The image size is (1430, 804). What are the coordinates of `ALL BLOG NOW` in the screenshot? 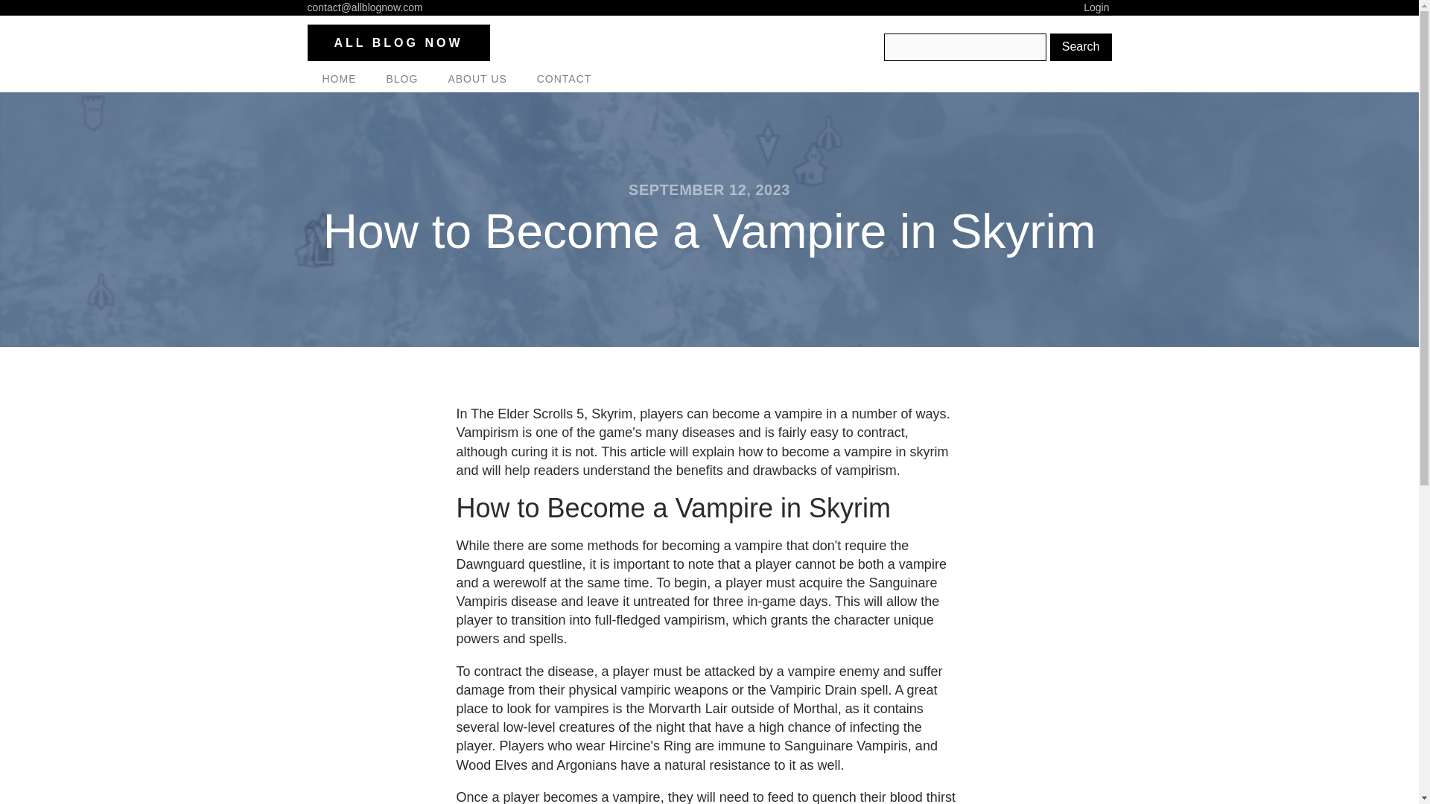 It's located at (398, 43).